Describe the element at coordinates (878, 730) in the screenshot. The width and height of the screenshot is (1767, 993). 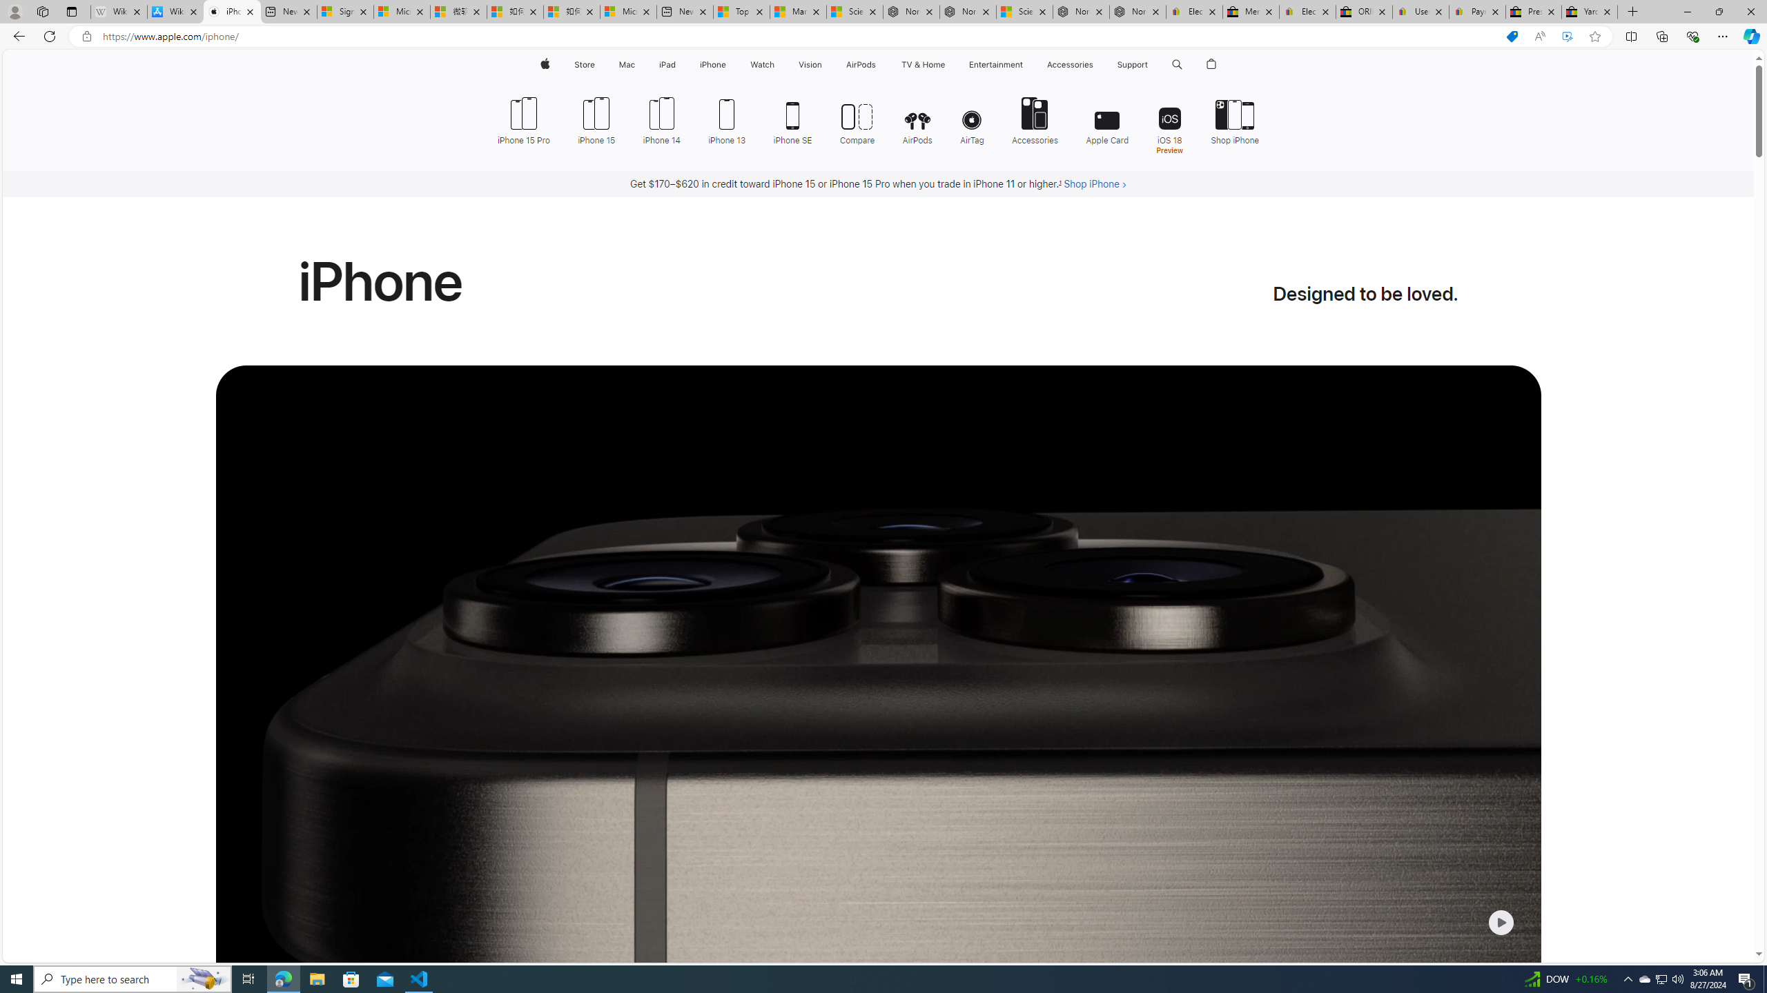
I see `Unable to play media.` at that location.